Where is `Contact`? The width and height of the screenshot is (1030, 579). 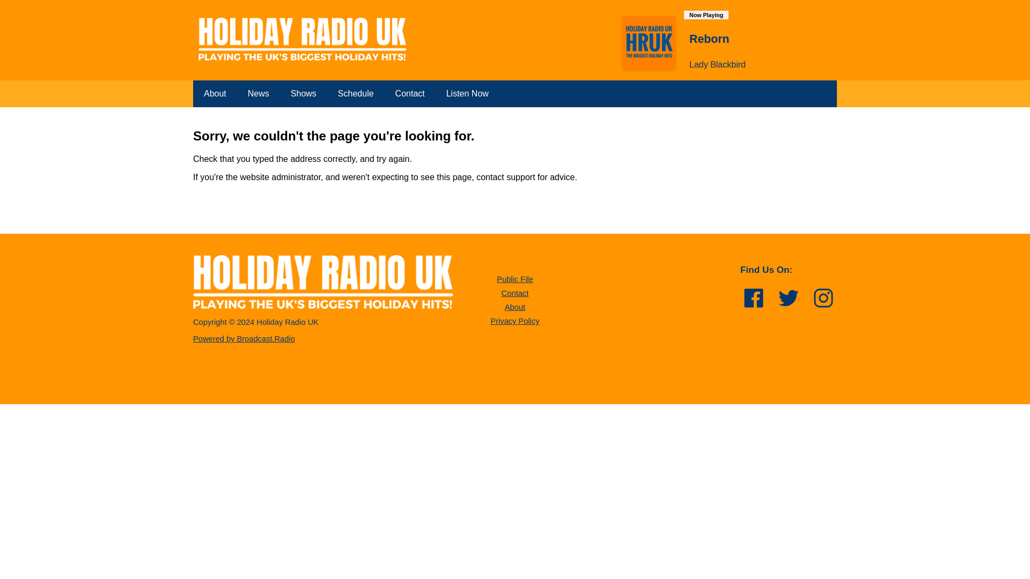 Contact is located at coordinates (410, 93).